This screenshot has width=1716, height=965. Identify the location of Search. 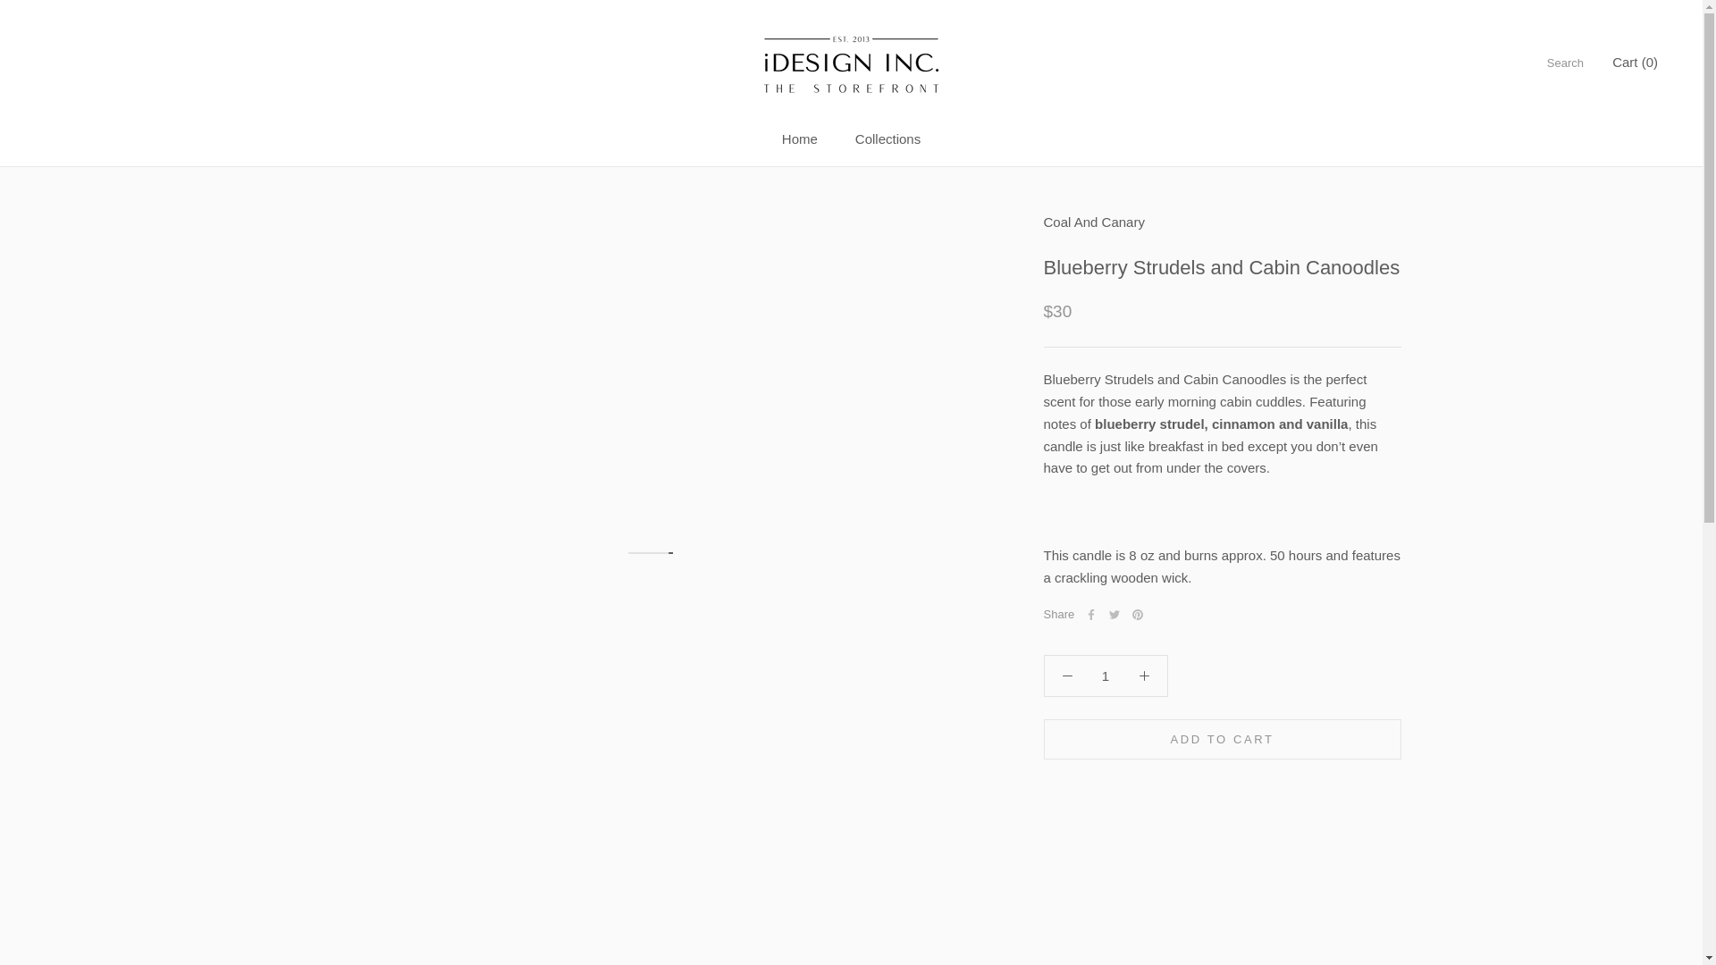
(1566, 63).